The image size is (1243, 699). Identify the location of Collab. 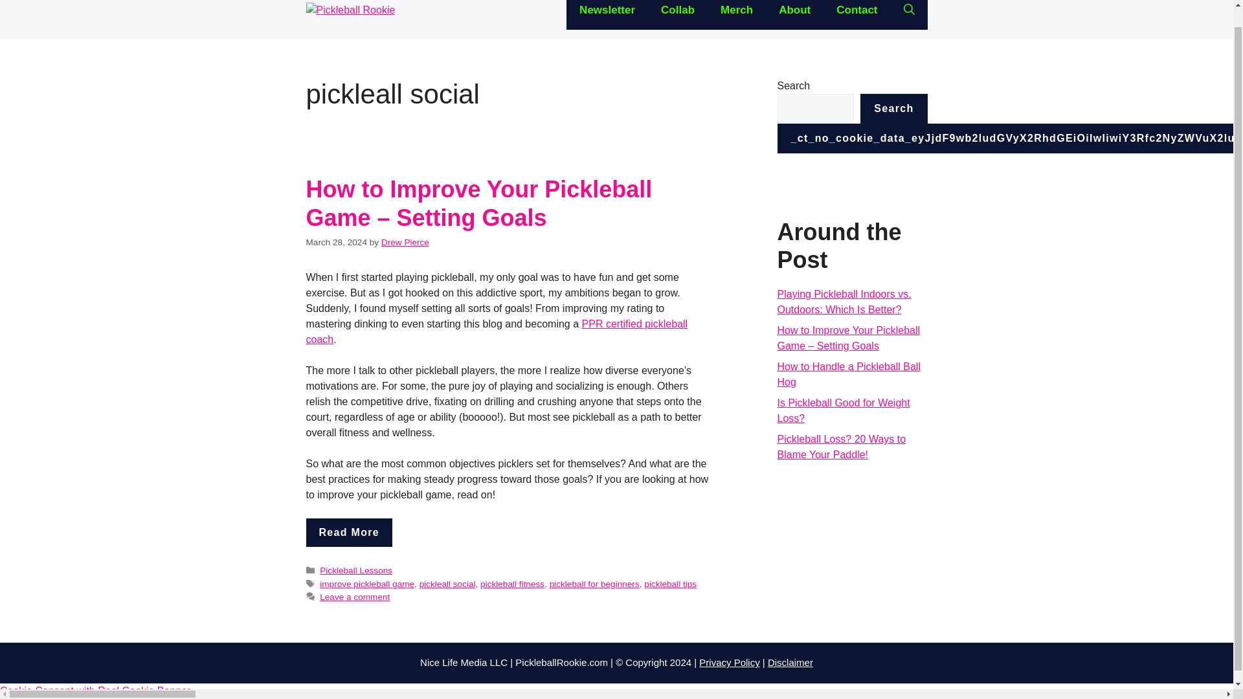
(677, 15).